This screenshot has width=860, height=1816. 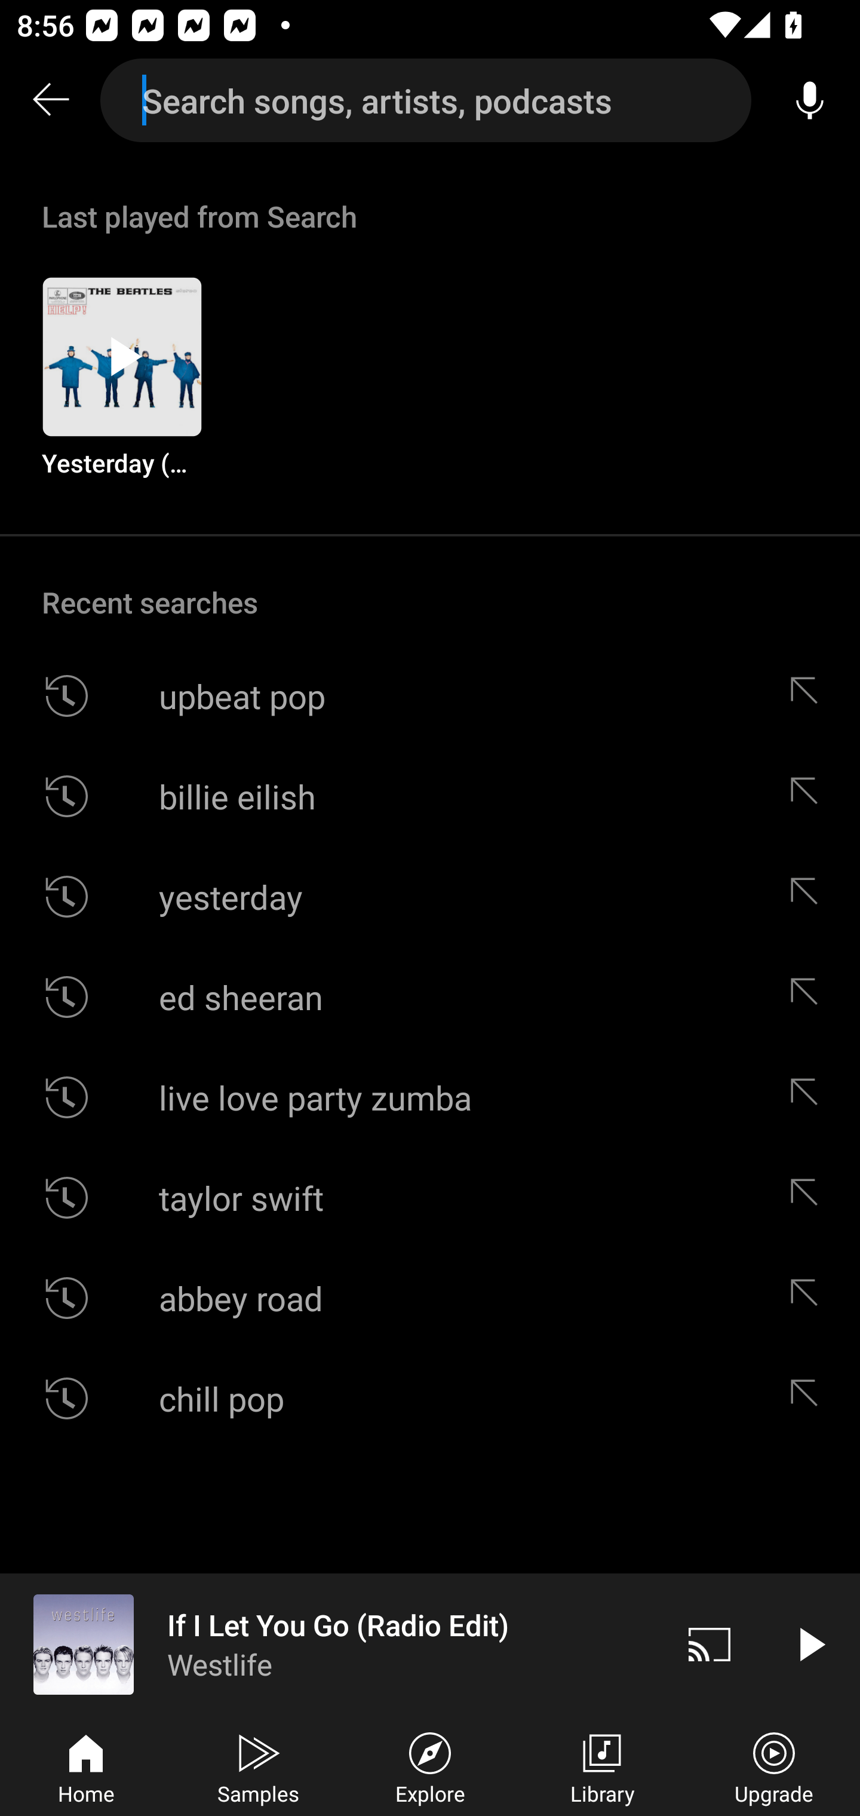 What do you see at coordinates (86, 1766) in the screenshot?
I see `Home` at bounding box center [86, 1766].